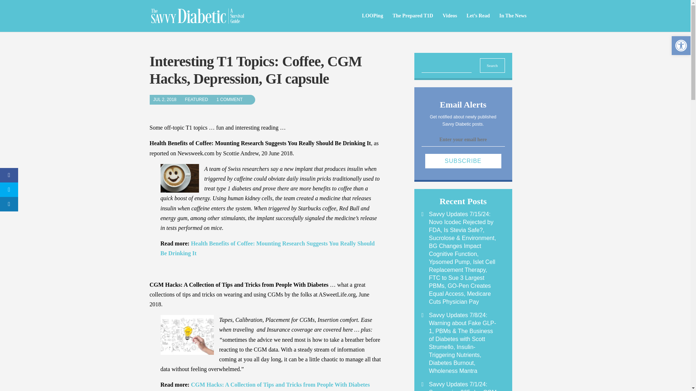 The image size is (696, 391). I want to click on 1 COMMENT, so click(233, 99).